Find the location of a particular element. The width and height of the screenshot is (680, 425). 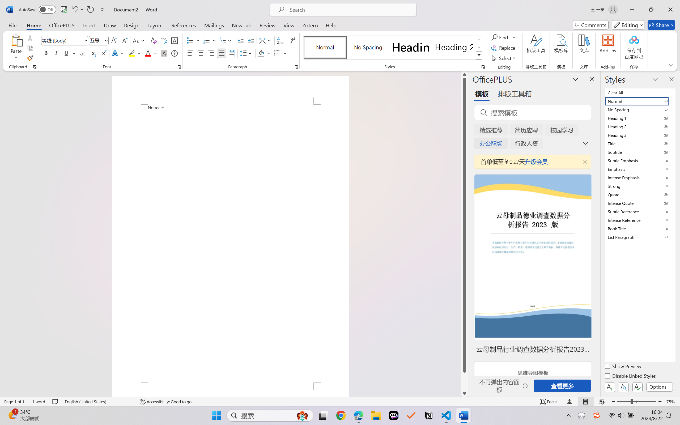

Paste is located at coordinates (16, 48).